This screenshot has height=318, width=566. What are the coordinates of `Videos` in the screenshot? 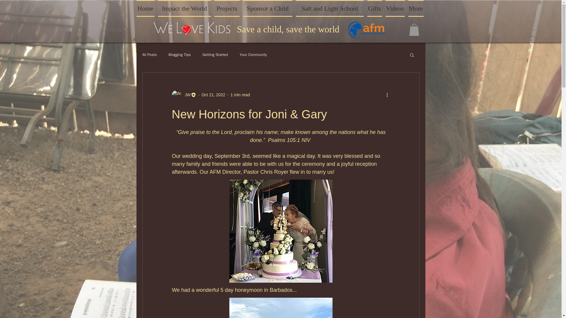 It's located at (395, 8).